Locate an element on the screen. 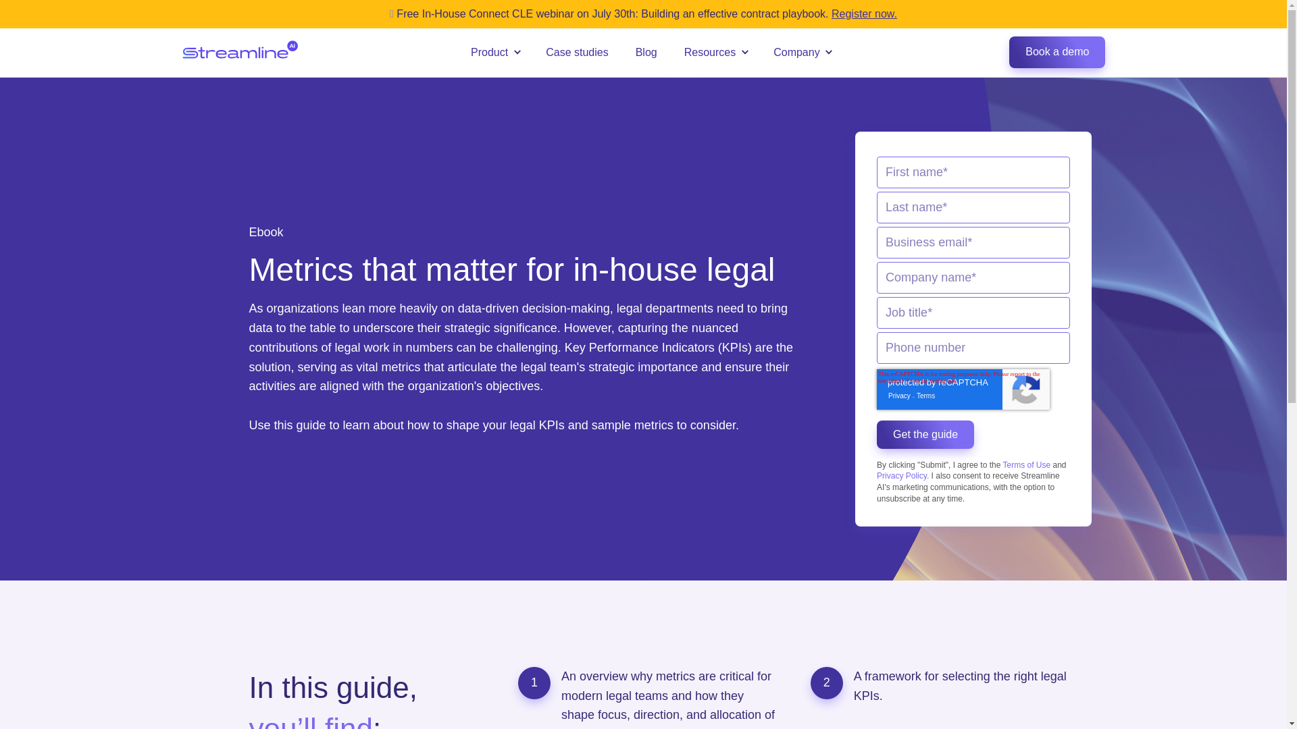 This screenshot has height=729, width=1297. Case studies is located at coordinates (577, 53).